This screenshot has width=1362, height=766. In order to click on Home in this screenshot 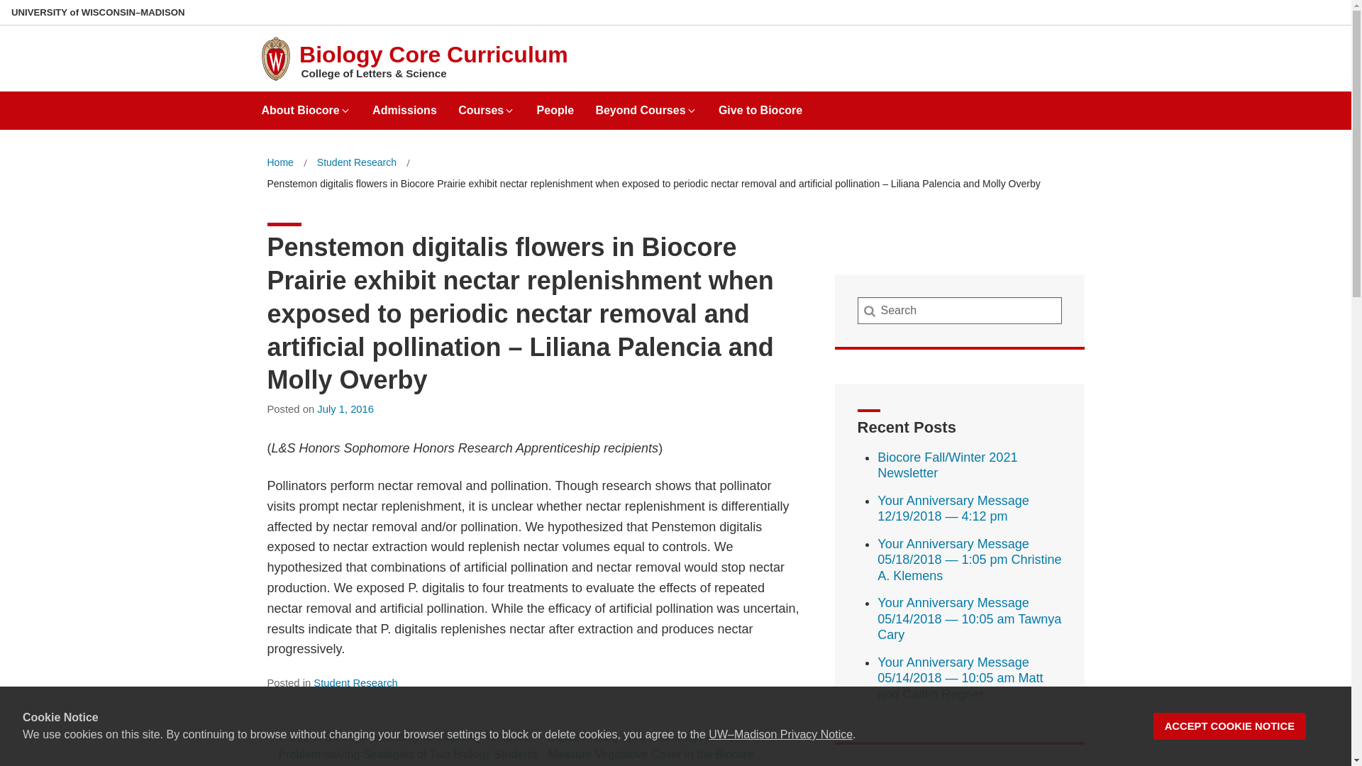, I will do `click(279, 162)`.